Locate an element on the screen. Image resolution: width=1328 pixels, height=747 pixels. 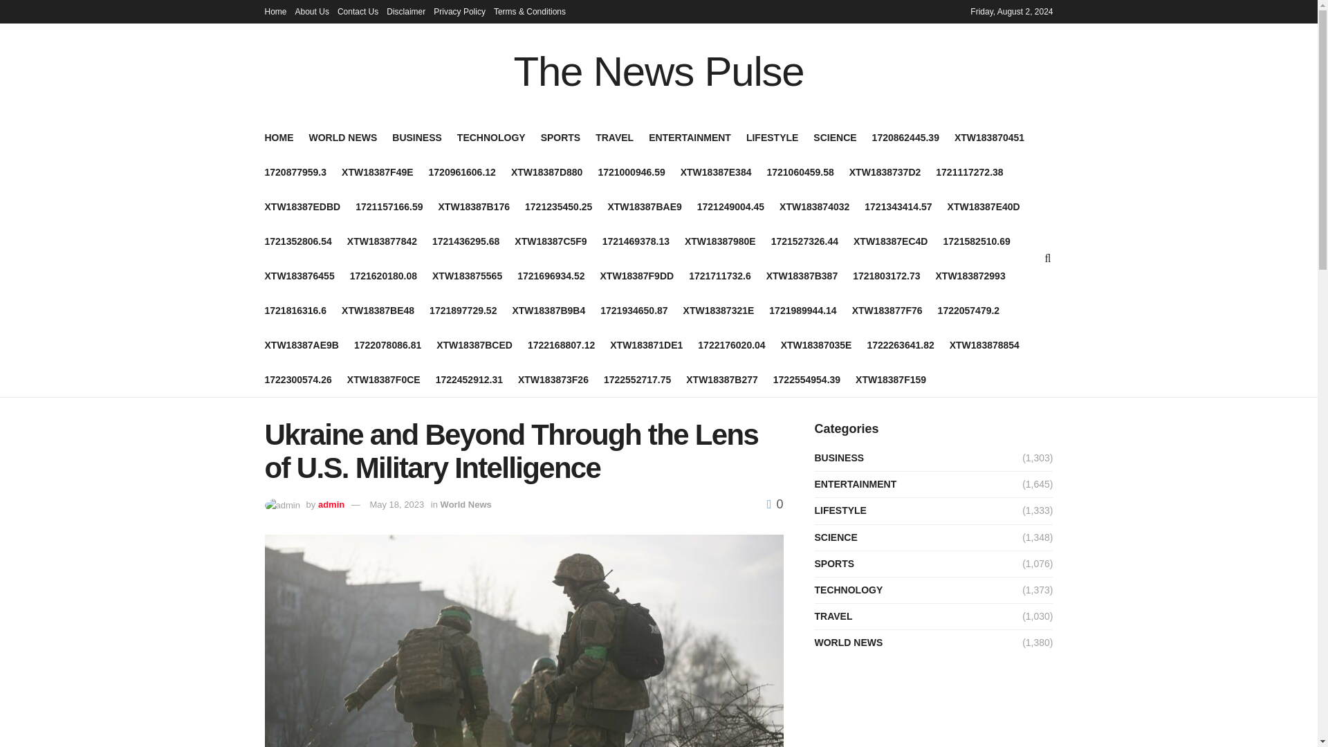
XTW18387E384 is located at coordinates (715, 172).